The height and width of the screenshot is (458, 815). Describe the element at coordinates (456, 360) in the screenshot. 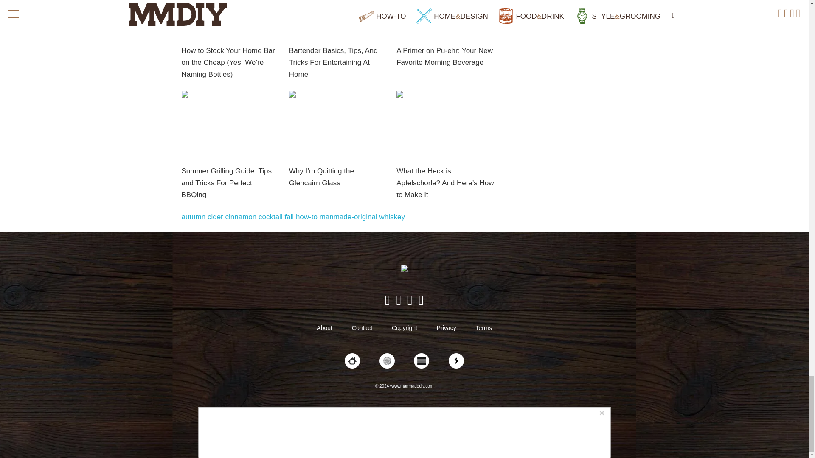

I see `Slow Robot` at that location.